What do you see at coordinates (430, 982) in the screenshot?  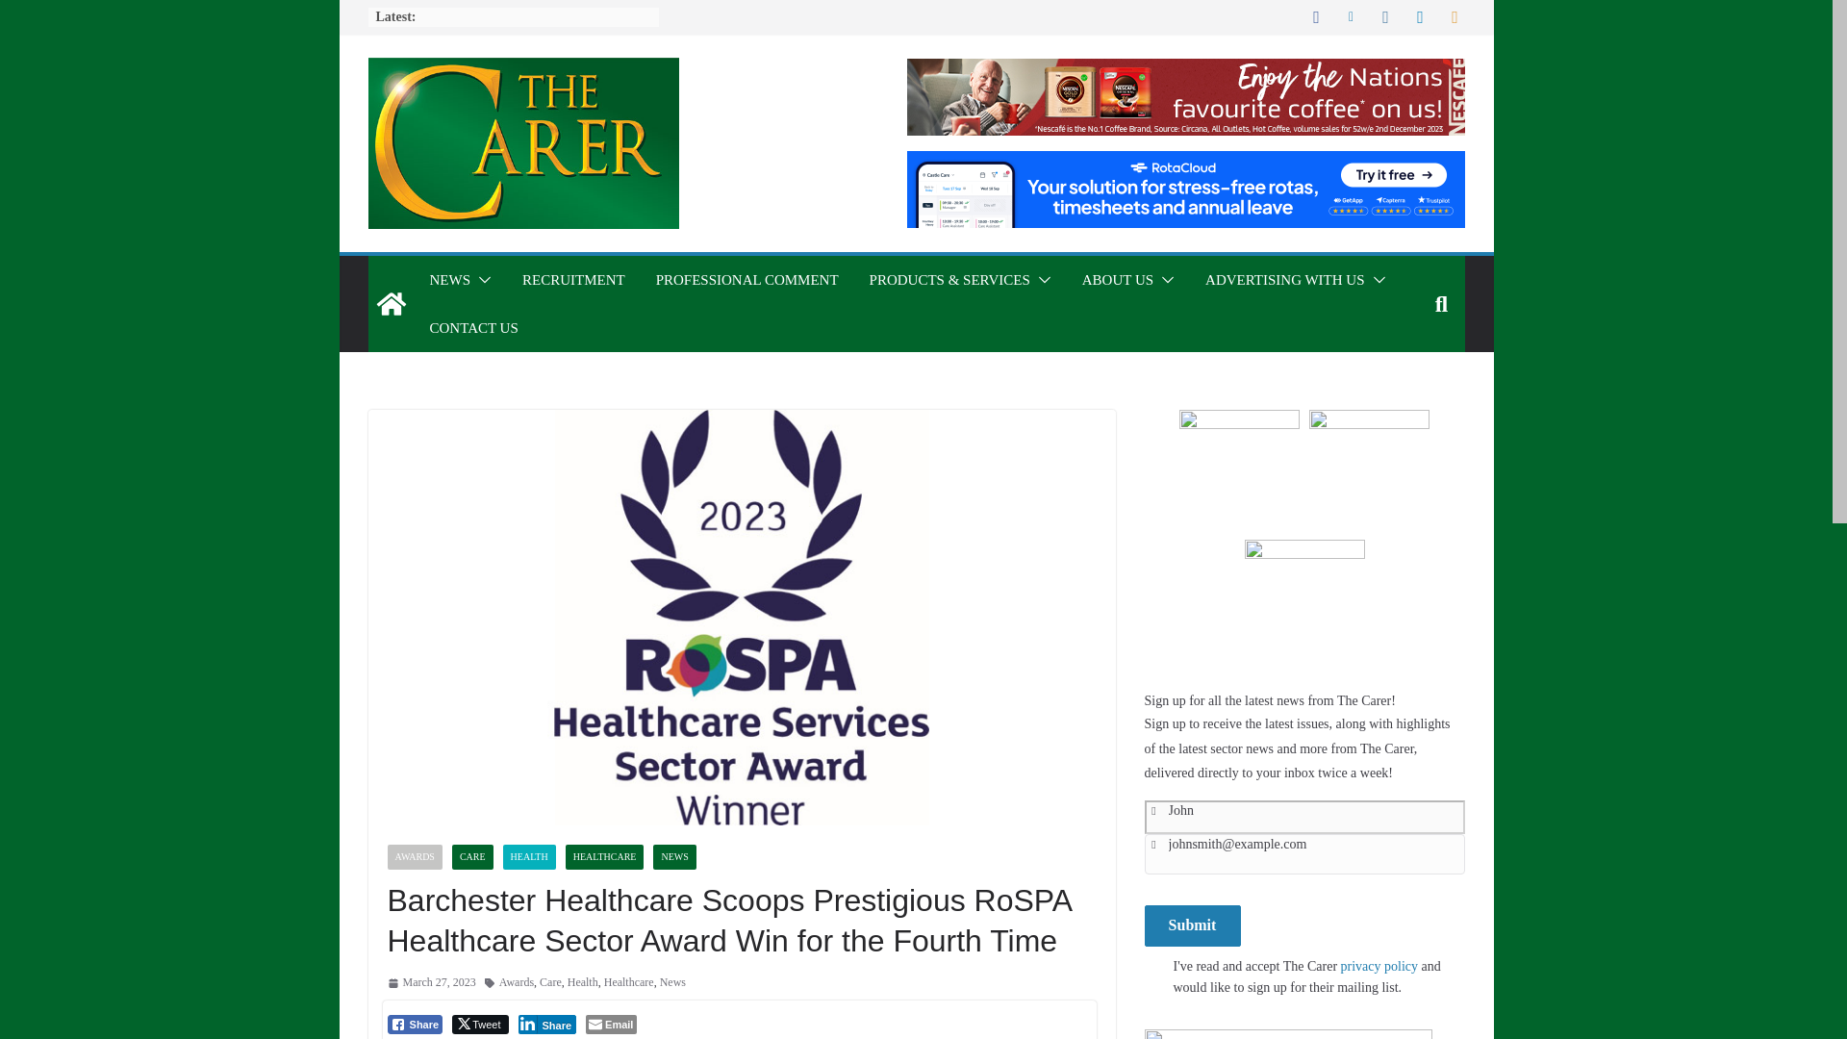 I see `11:30 am` at bounding box center [430, 982].